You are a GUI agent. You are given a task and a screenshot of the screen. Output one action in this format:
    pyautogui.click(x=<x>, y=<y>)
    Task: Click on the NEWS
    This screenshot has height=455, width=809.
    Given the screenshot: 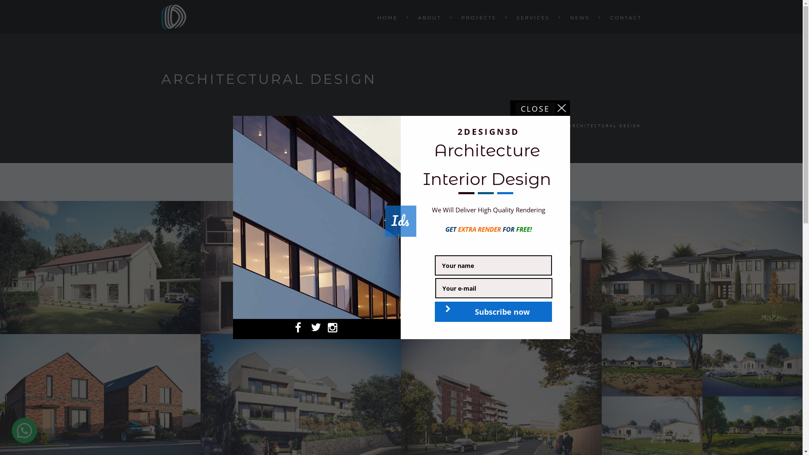 What is the action you would take?
    pyautogui.click(x=581, y=17)
    